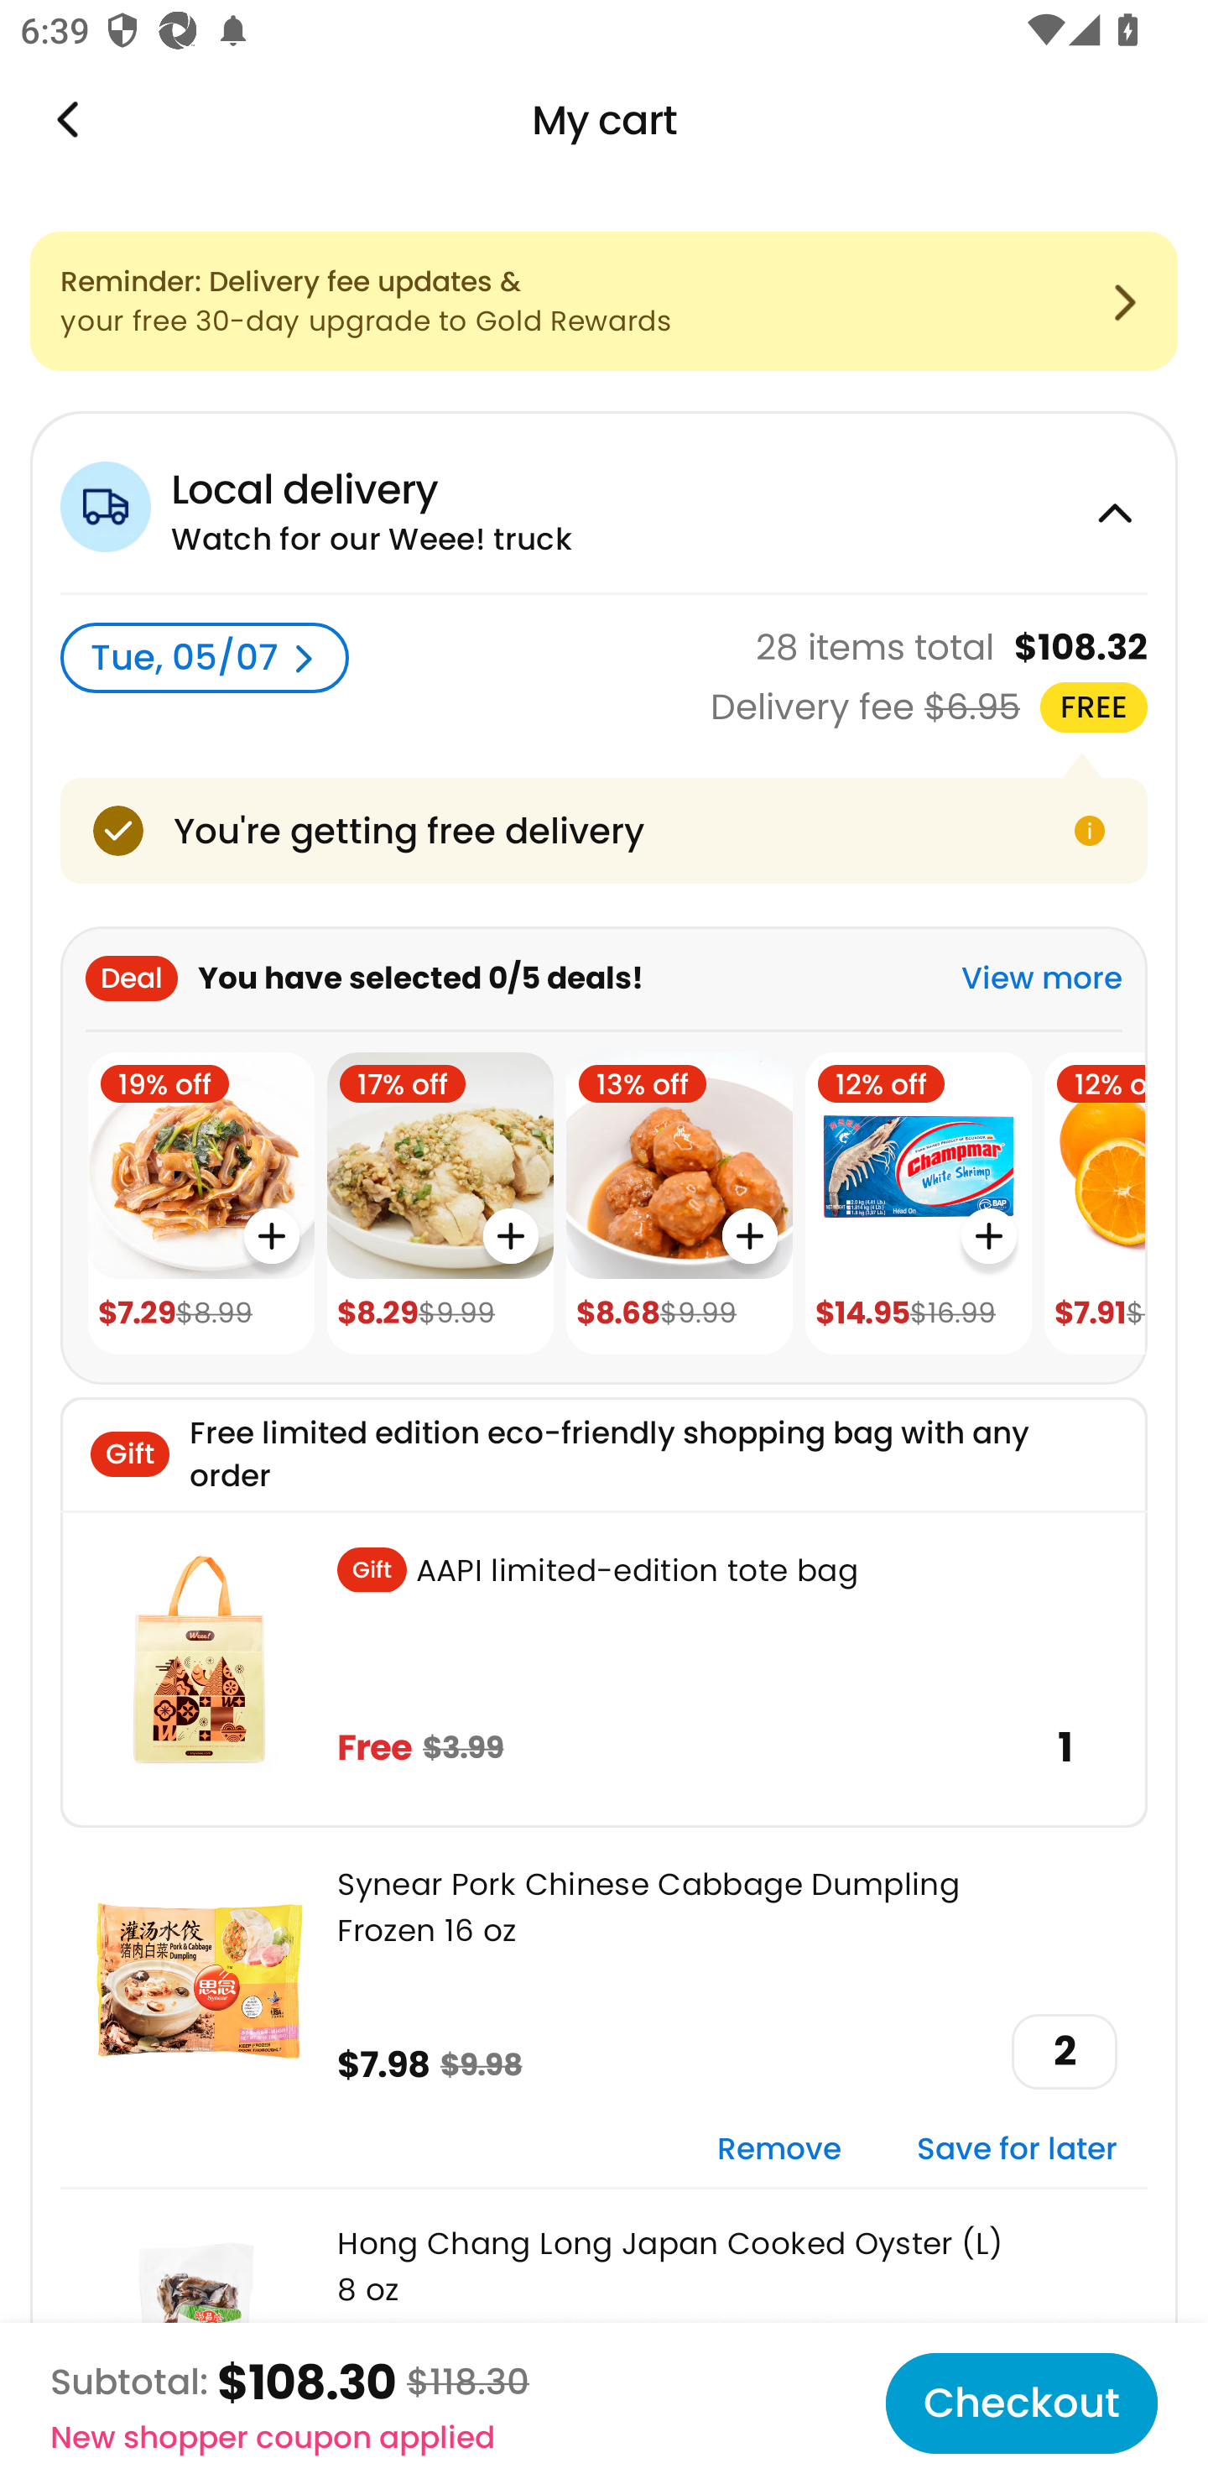 Image resolution: width=1208 pixels, height=2484 pixels. Describe the element at coordinates (1065, 2051) in the screenshot. I see `2` at that location.